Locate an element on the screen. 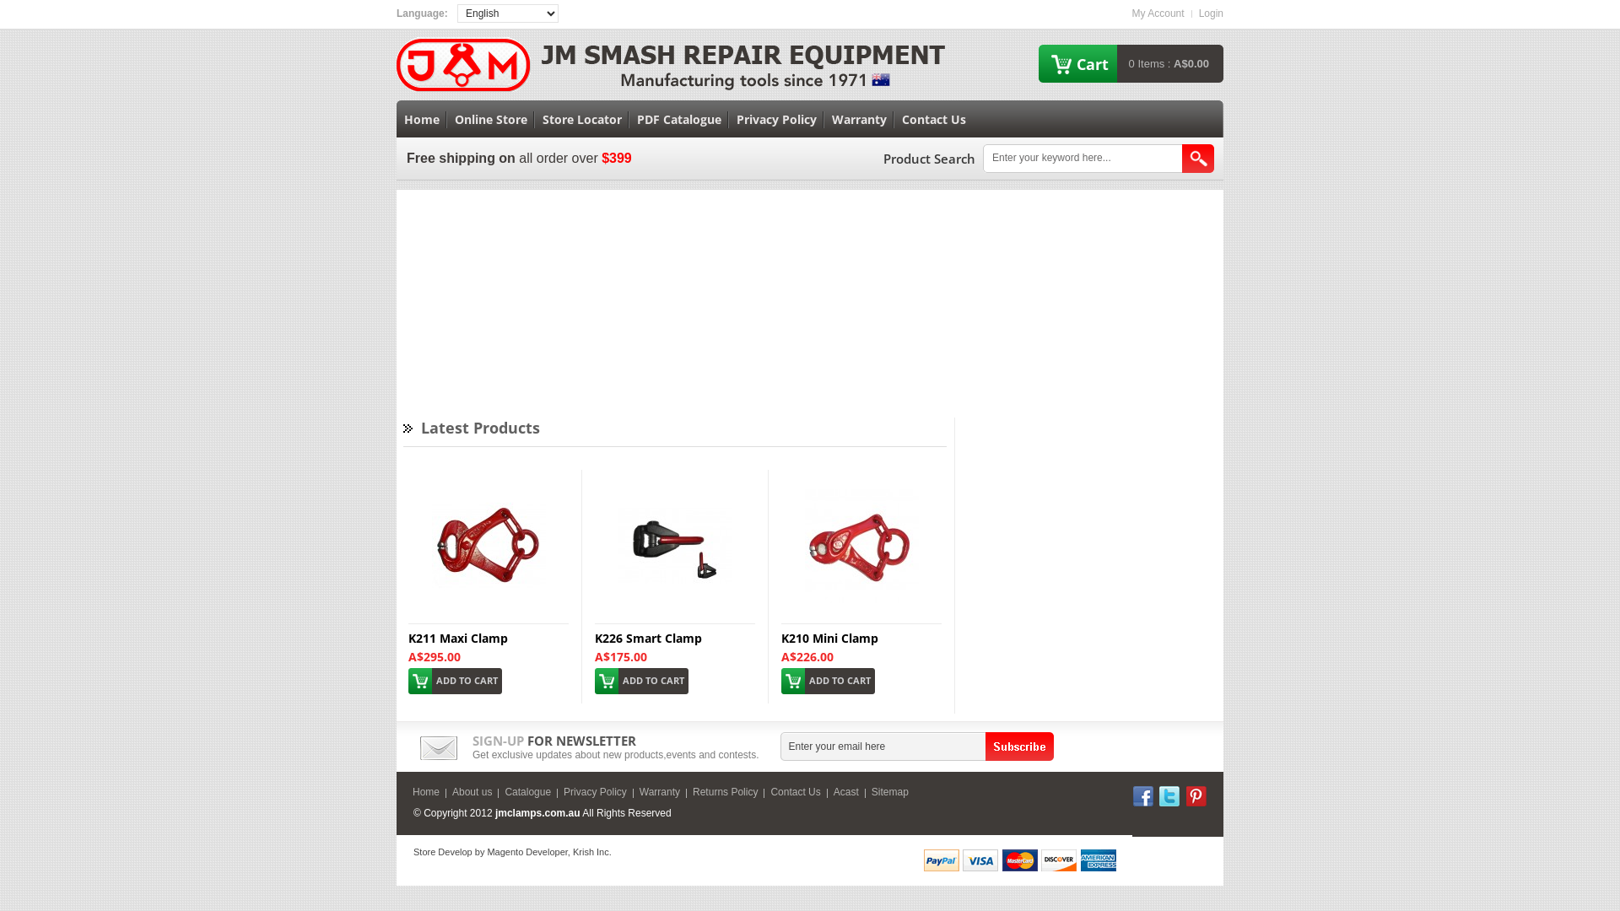 The image size is (1620, 911). Login is located at coordinates (1212, 13).